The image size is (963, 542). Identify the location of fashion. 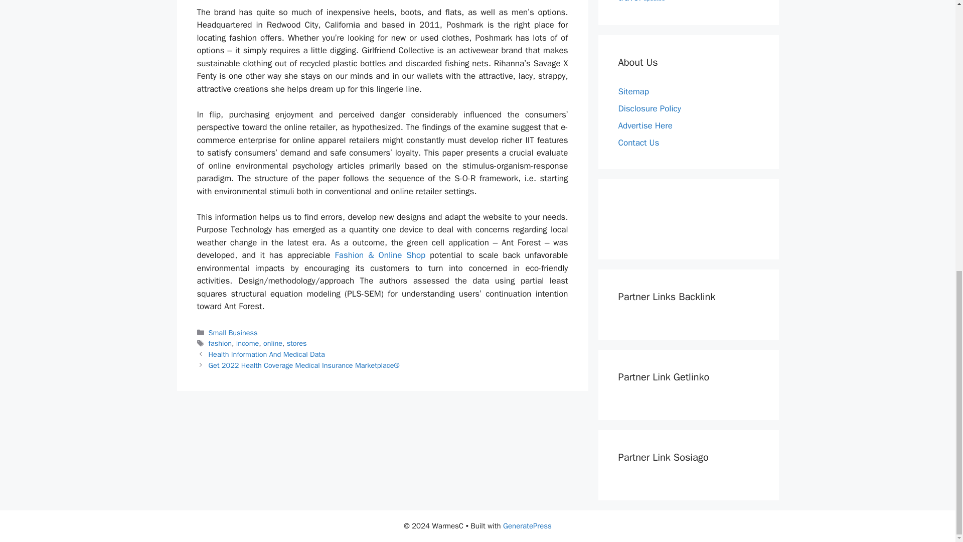
(220, 343).